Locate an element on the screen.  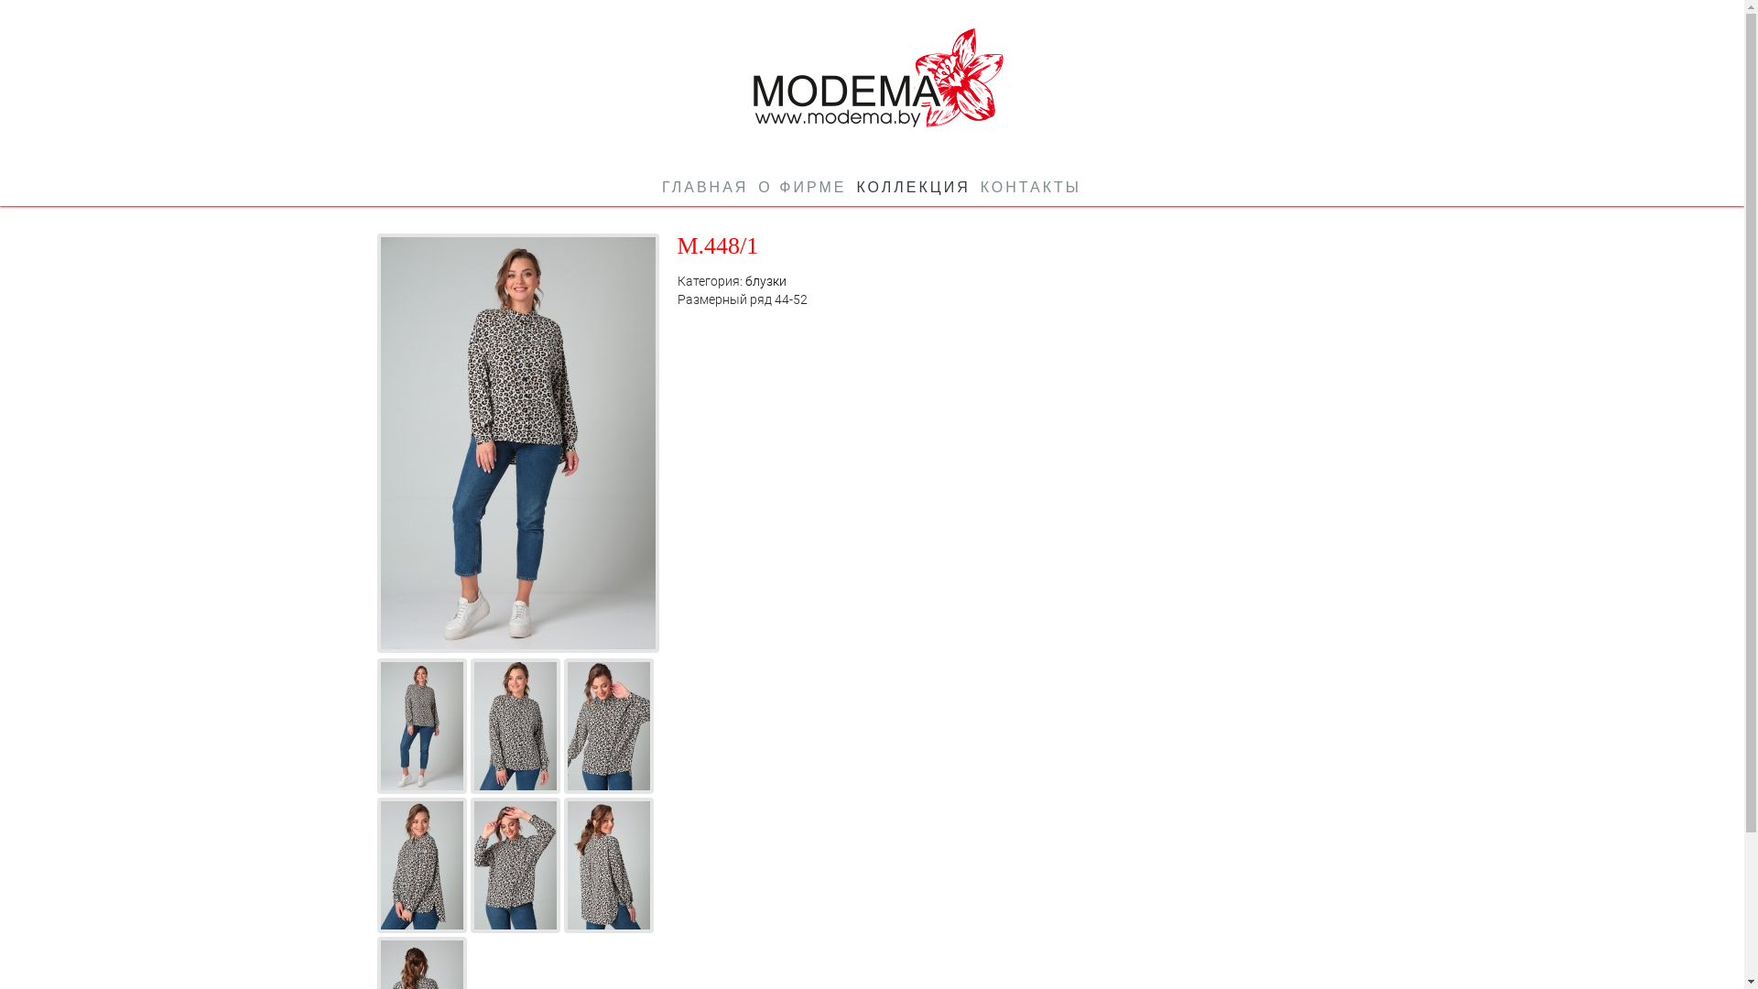
modema_448 (7) is located at coordinates (609, 864).